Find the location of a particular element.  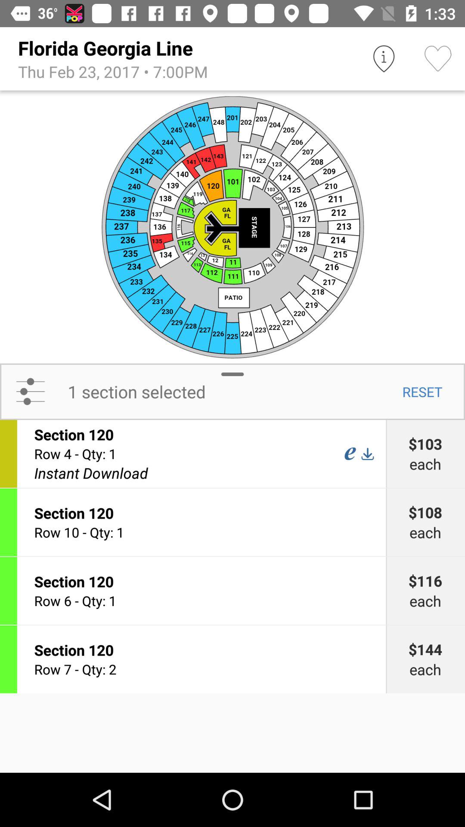

launch icon above reset icon is located at coordinates (232, 227).